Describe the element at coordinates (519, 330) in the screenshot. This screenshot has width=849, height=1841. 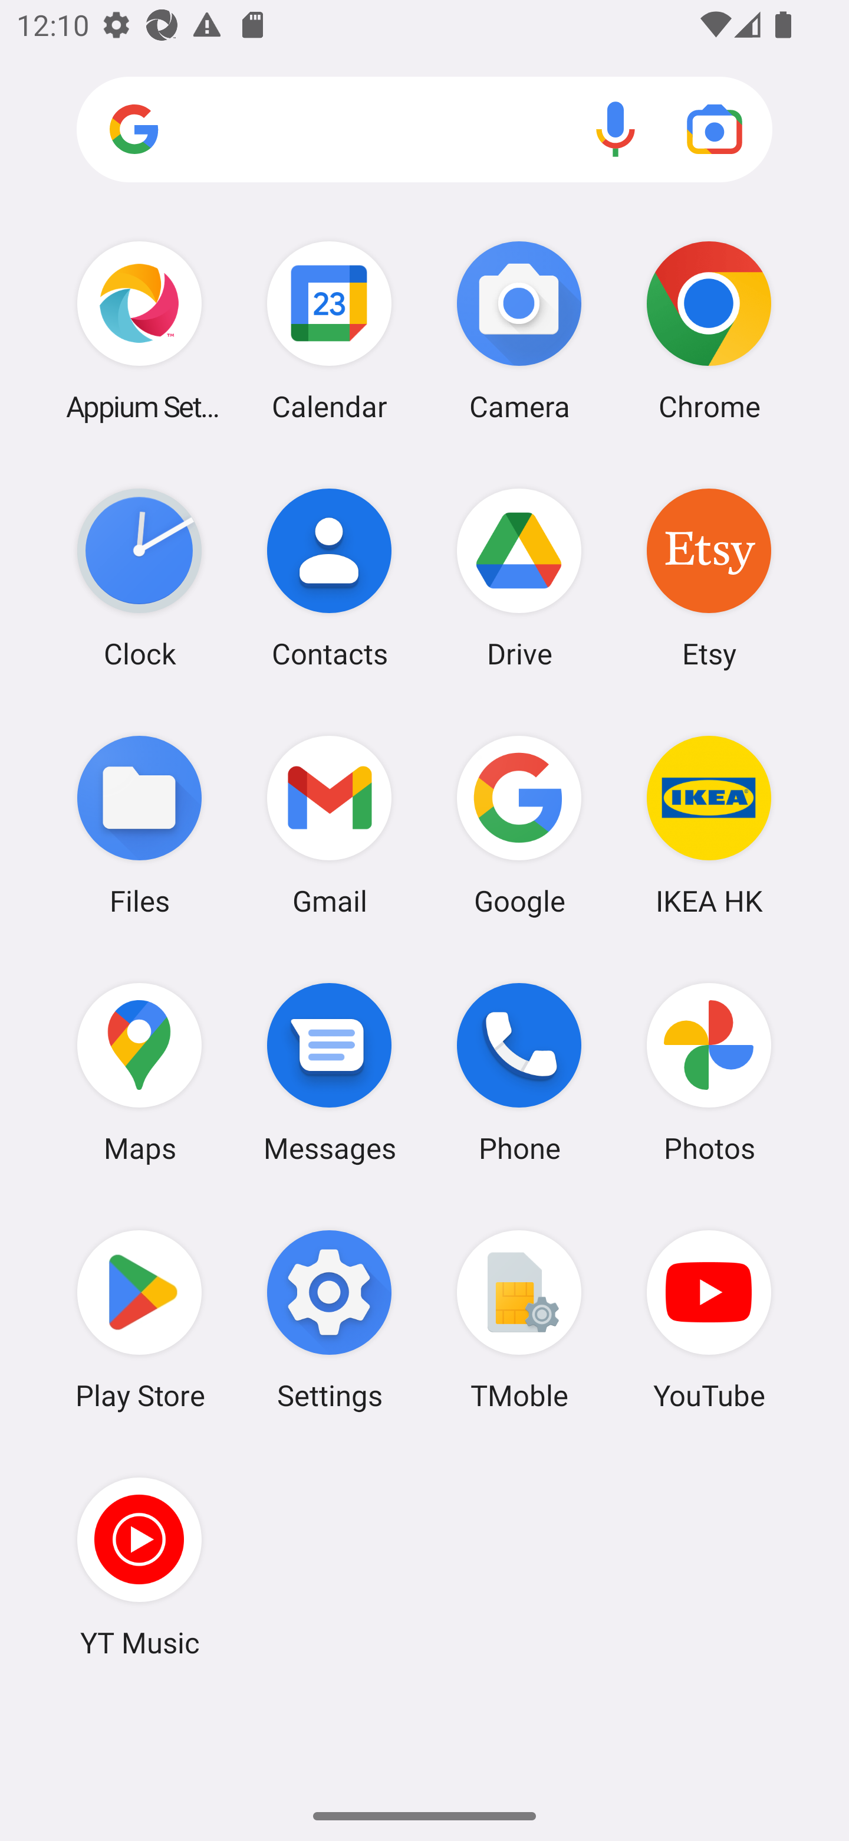
I see `Camera` at that location.